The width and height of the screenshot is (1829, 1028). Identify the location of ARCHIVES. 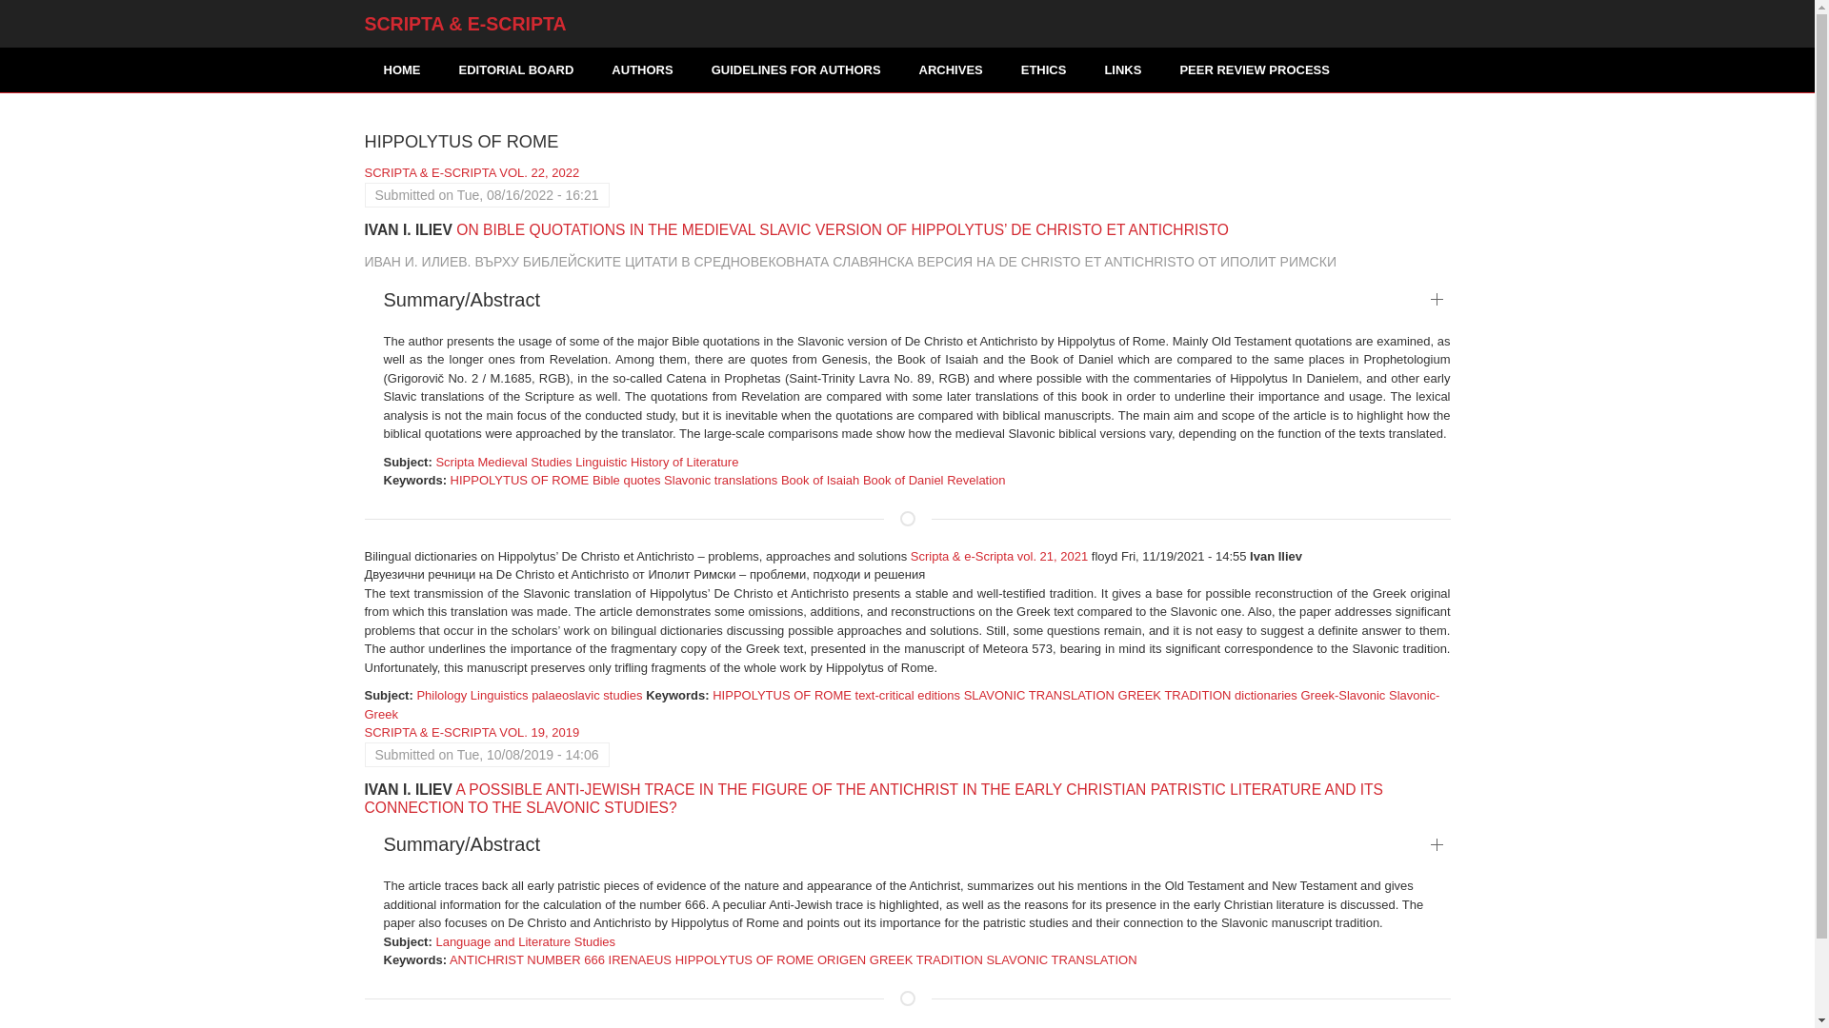
(951, 69).